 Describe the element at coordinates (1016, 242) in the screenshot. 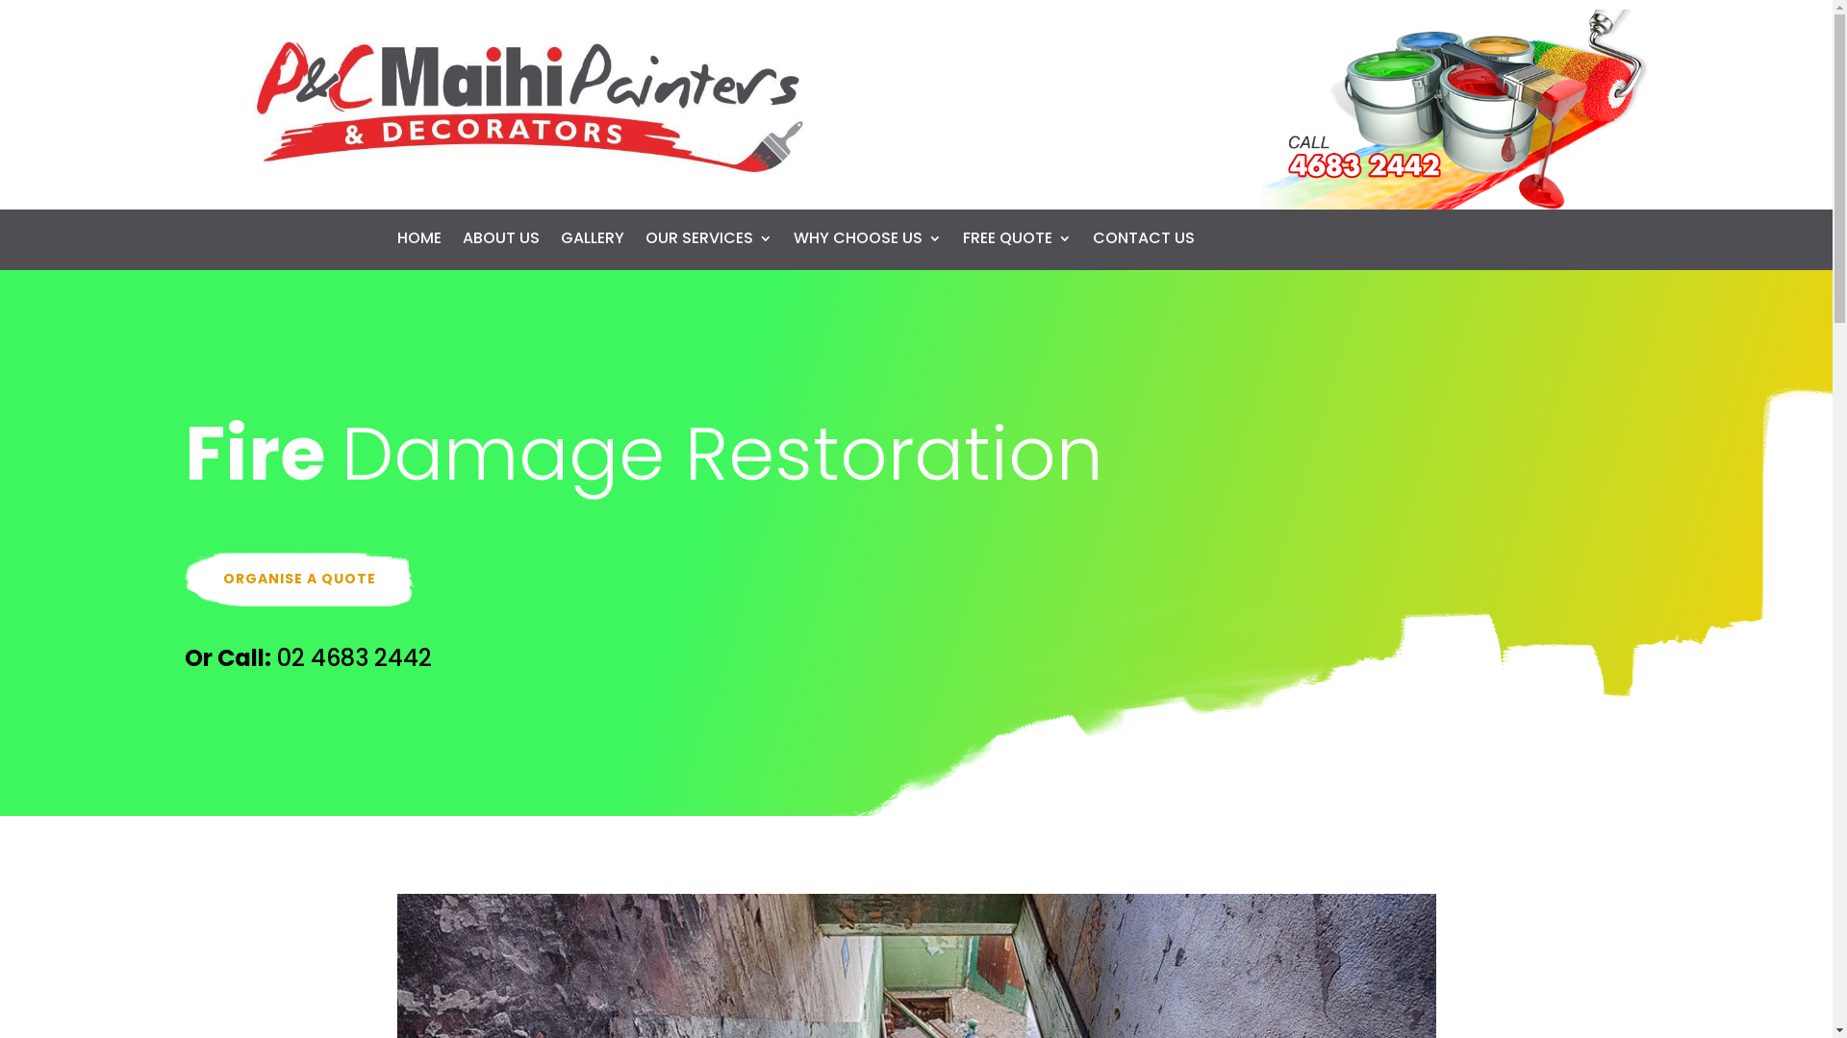

I see `FREE QUOTE` at that location.